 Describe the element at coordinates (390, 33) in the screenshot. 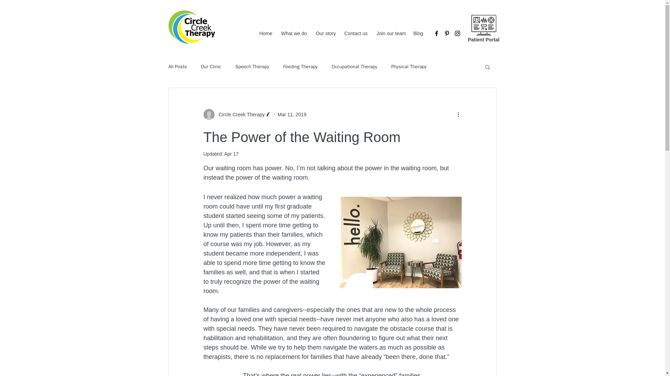

I see `Join our team` at that location.